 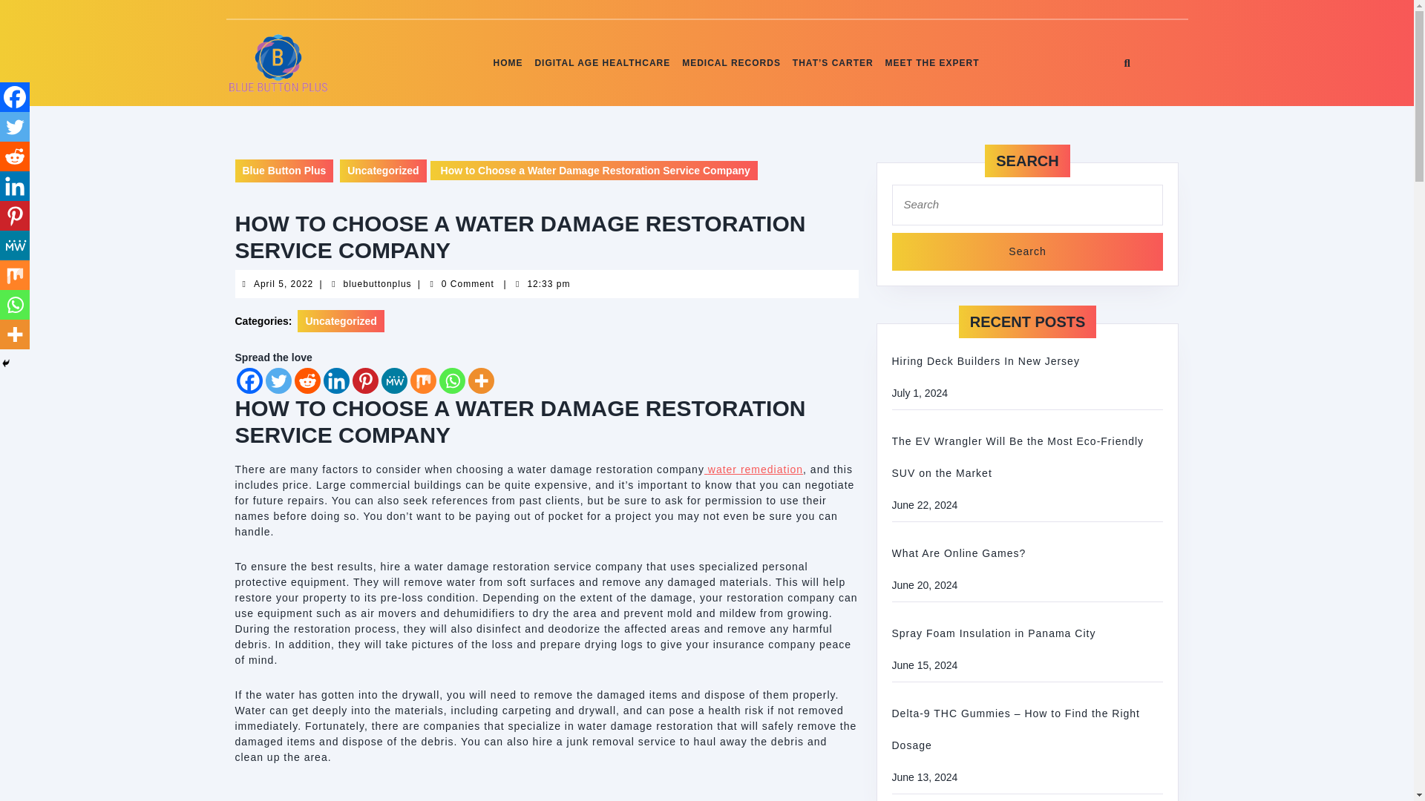 What do you see at coordinates (249, 380) in the screenshot?
I see `Facebook` at bounding box center [249, 380].